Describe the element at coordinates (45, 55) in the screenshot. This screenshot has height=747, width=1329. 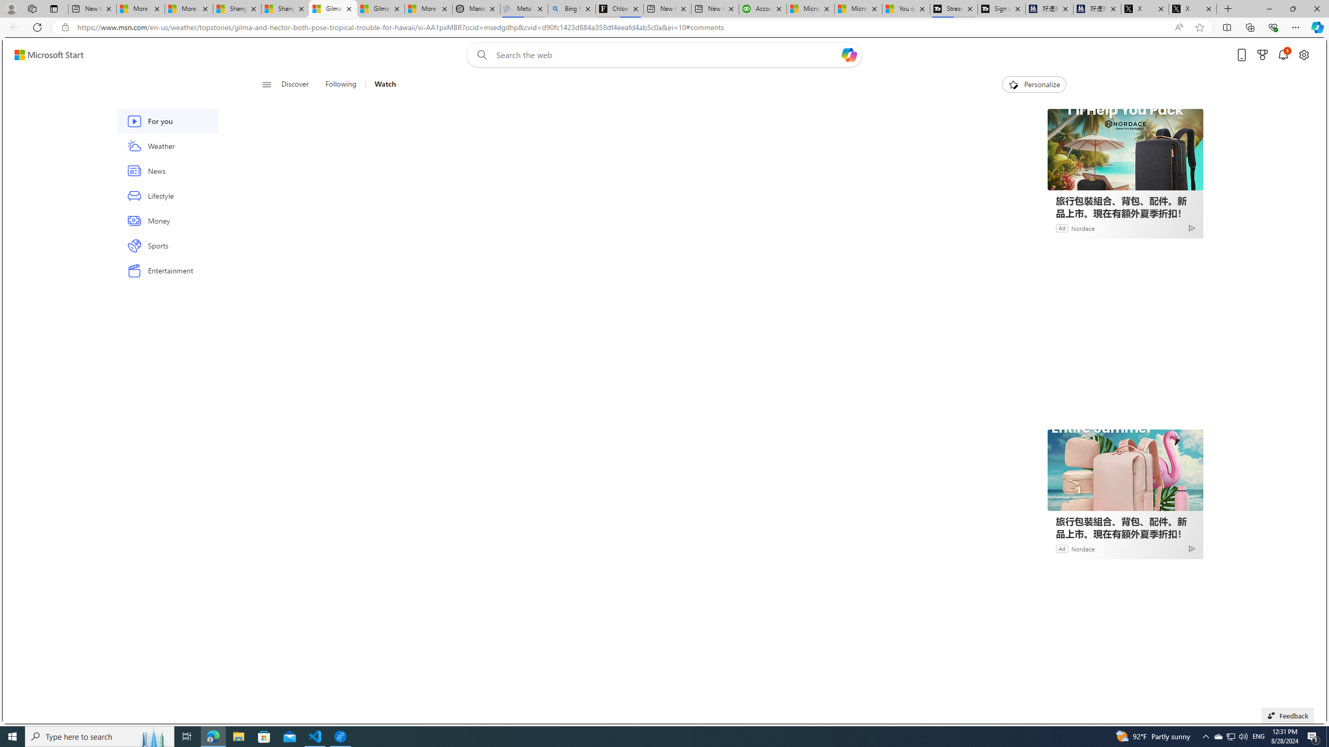
I see `Skip to content` at that location.